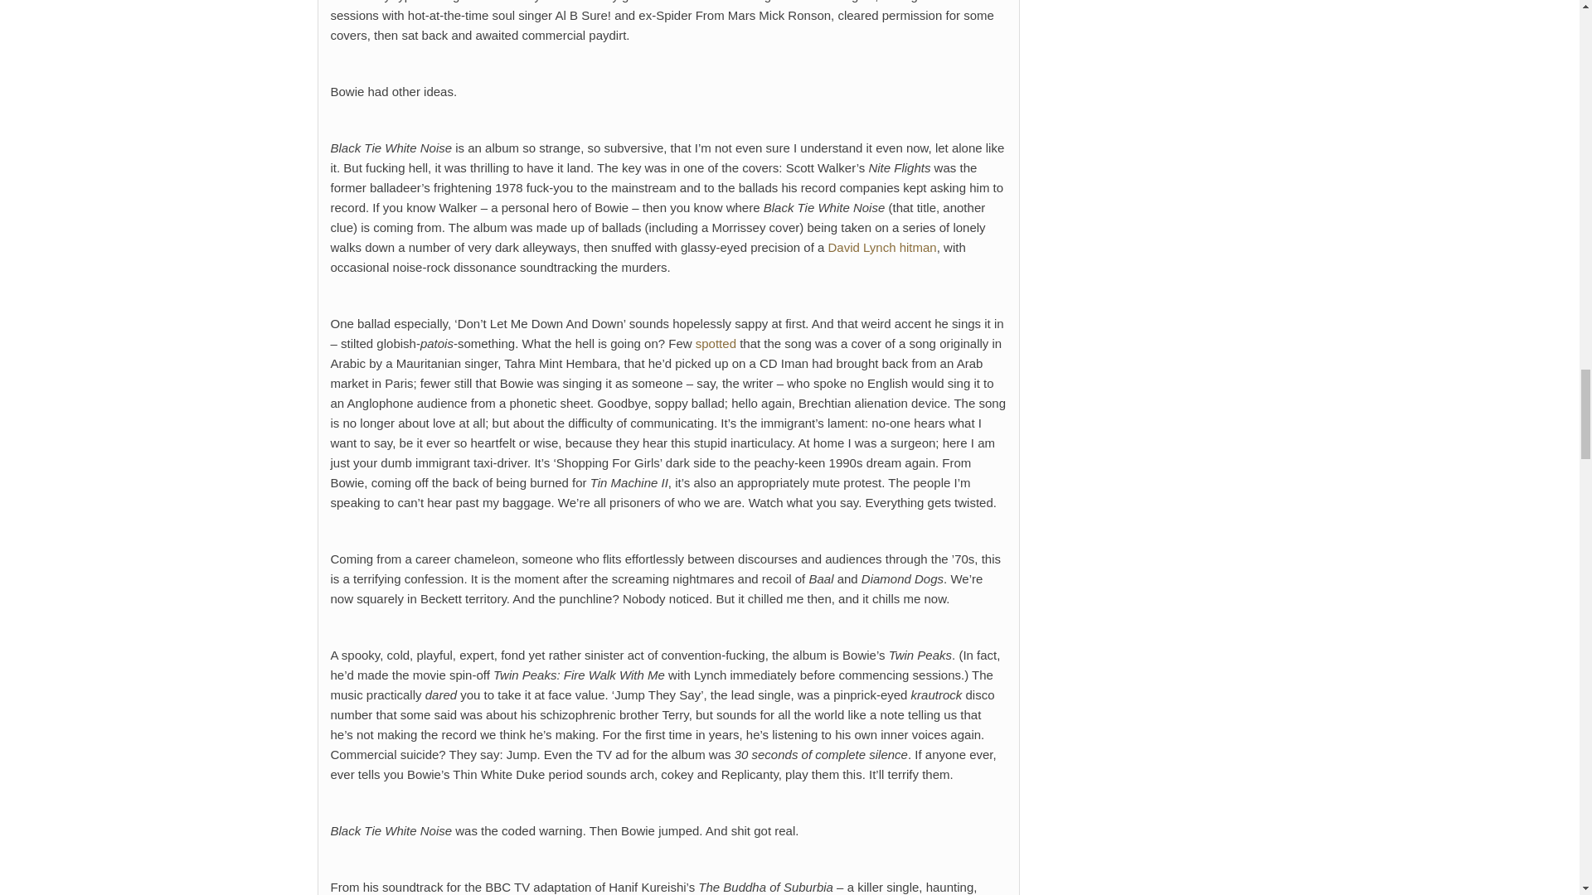 The image size is (1592, 895). Describe the element at coordinates (882, 247) in the screenshot. I see `David Lynch hitman` at that location.